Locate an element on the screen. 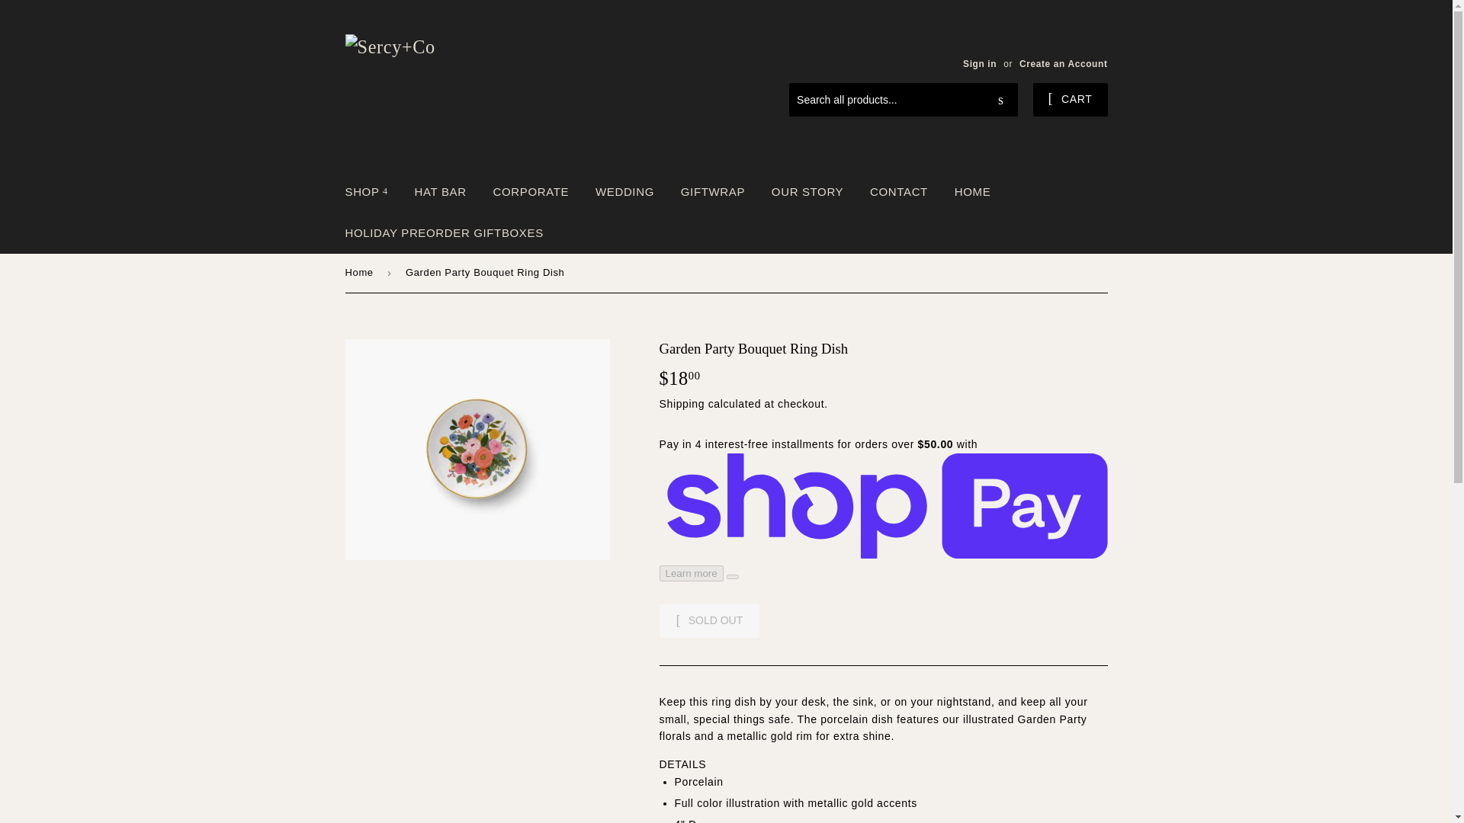  SHOP is located at coordinates (366, 191).